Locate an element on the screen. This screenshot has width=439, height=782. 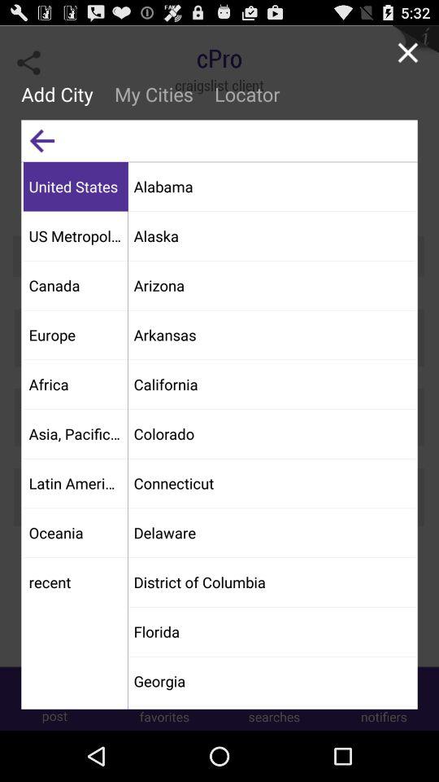
go to closed is located at coordinates (408, 52).